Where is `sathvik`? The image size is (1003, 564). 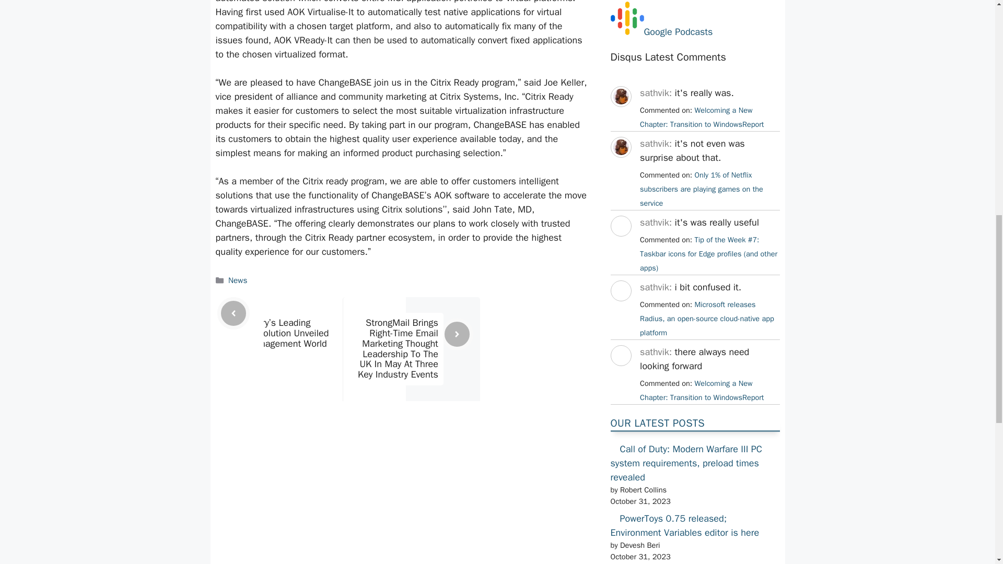 sathvik is located at coordinates (620, 310).